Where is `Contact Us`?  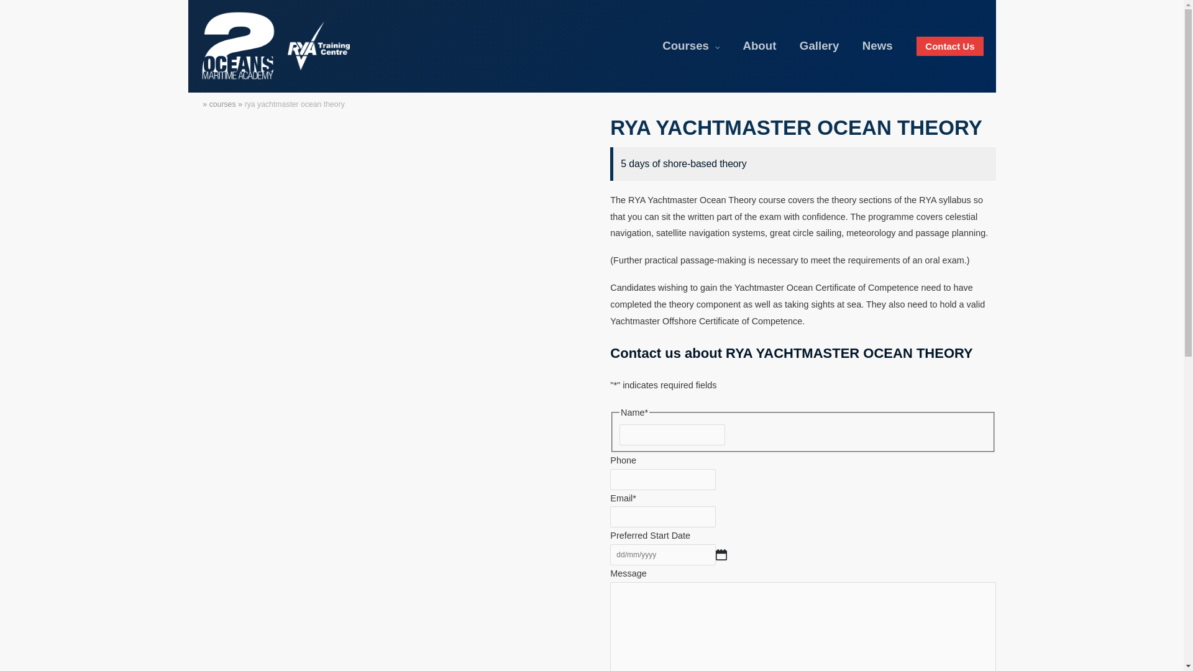
Contact Us is located at coordinates (949, 46).